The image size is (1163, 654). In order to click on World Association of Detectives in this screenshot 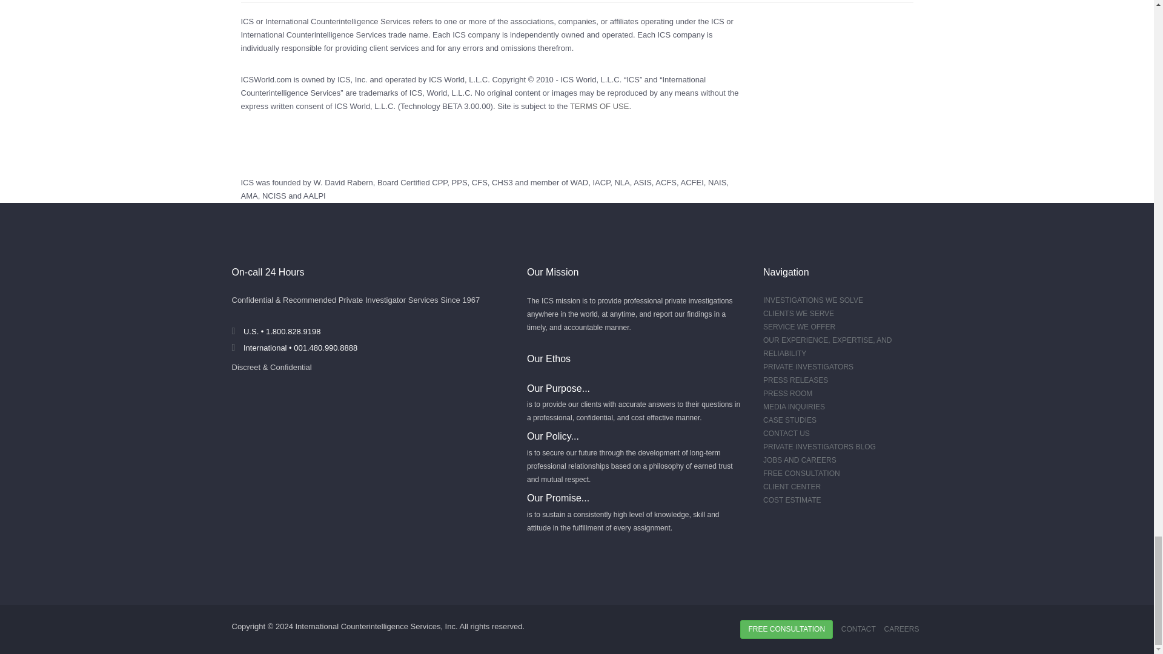, I will do `click(579, 182)`.